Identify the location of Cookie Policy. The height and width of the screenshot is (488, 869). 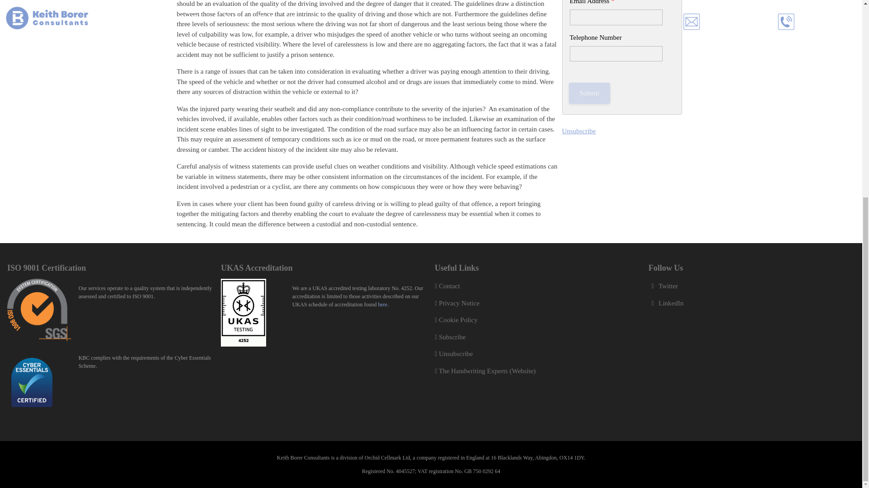
(456, 320).